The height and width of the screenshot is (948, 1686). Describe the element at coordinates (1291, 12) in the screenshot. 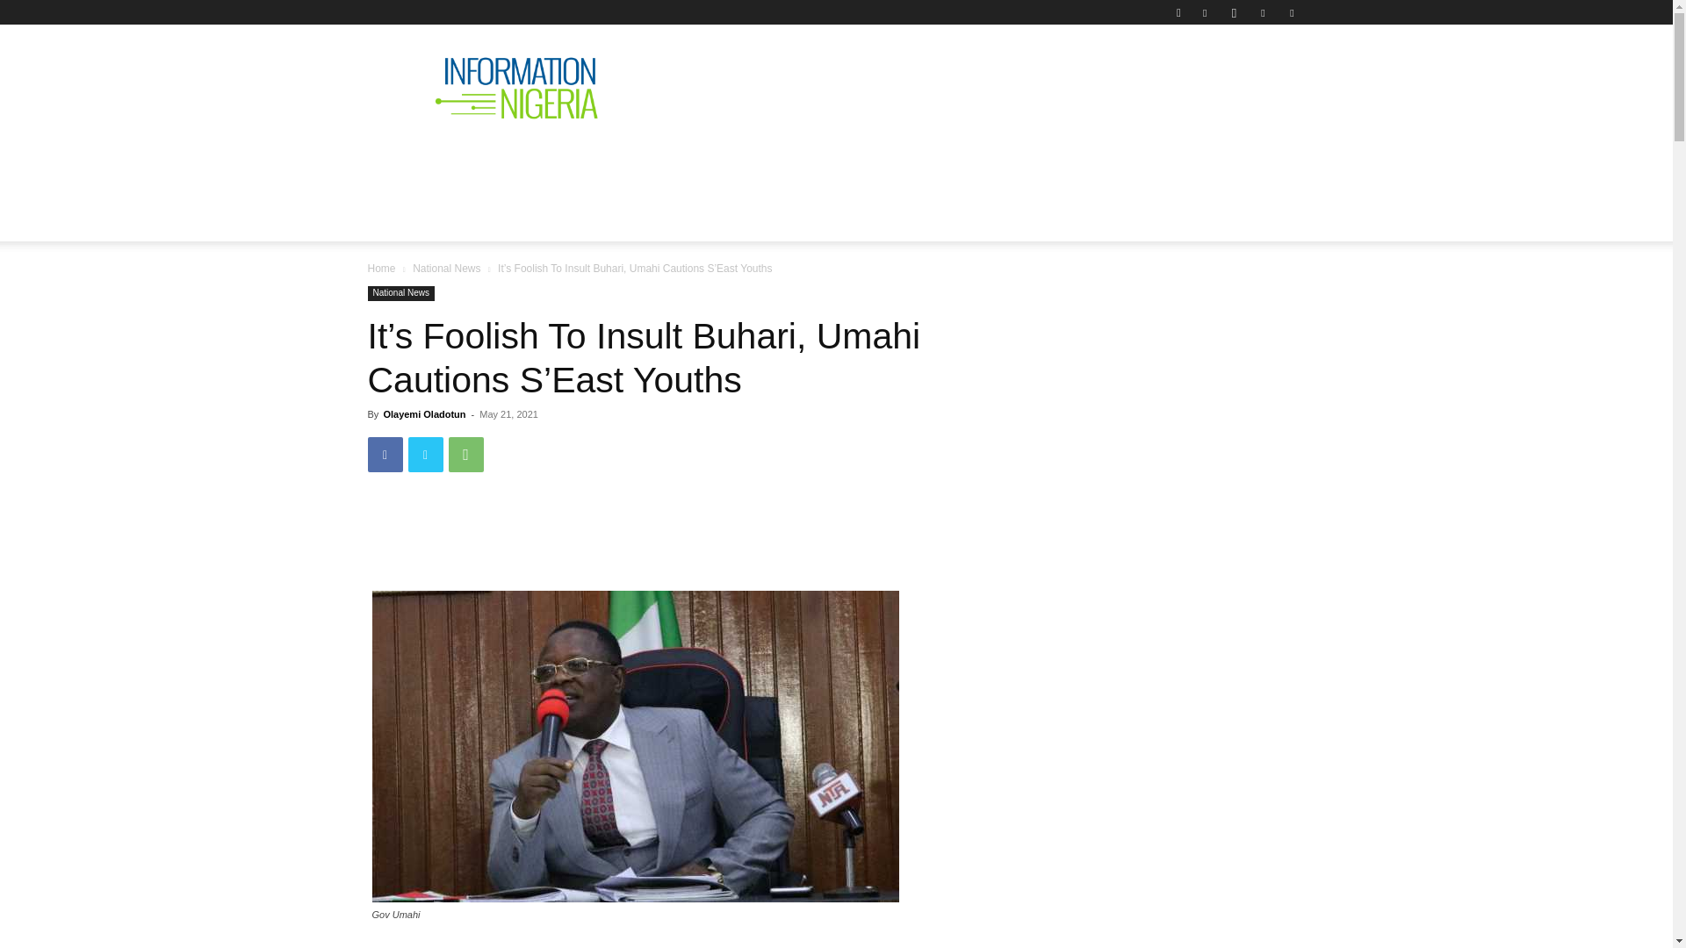

I see `Youtube` at that location.